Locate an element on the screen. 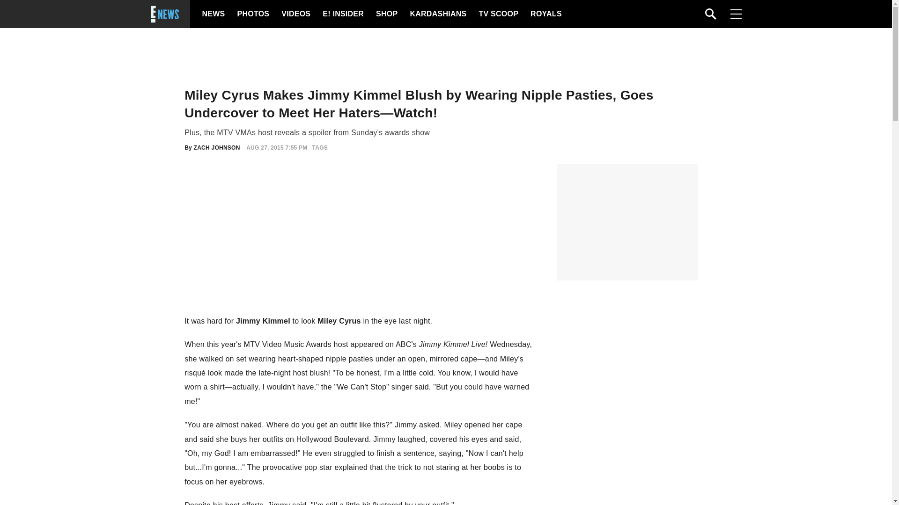 This screenshot has width=899, height=505. SHOP is located at coordinates (386, 14).